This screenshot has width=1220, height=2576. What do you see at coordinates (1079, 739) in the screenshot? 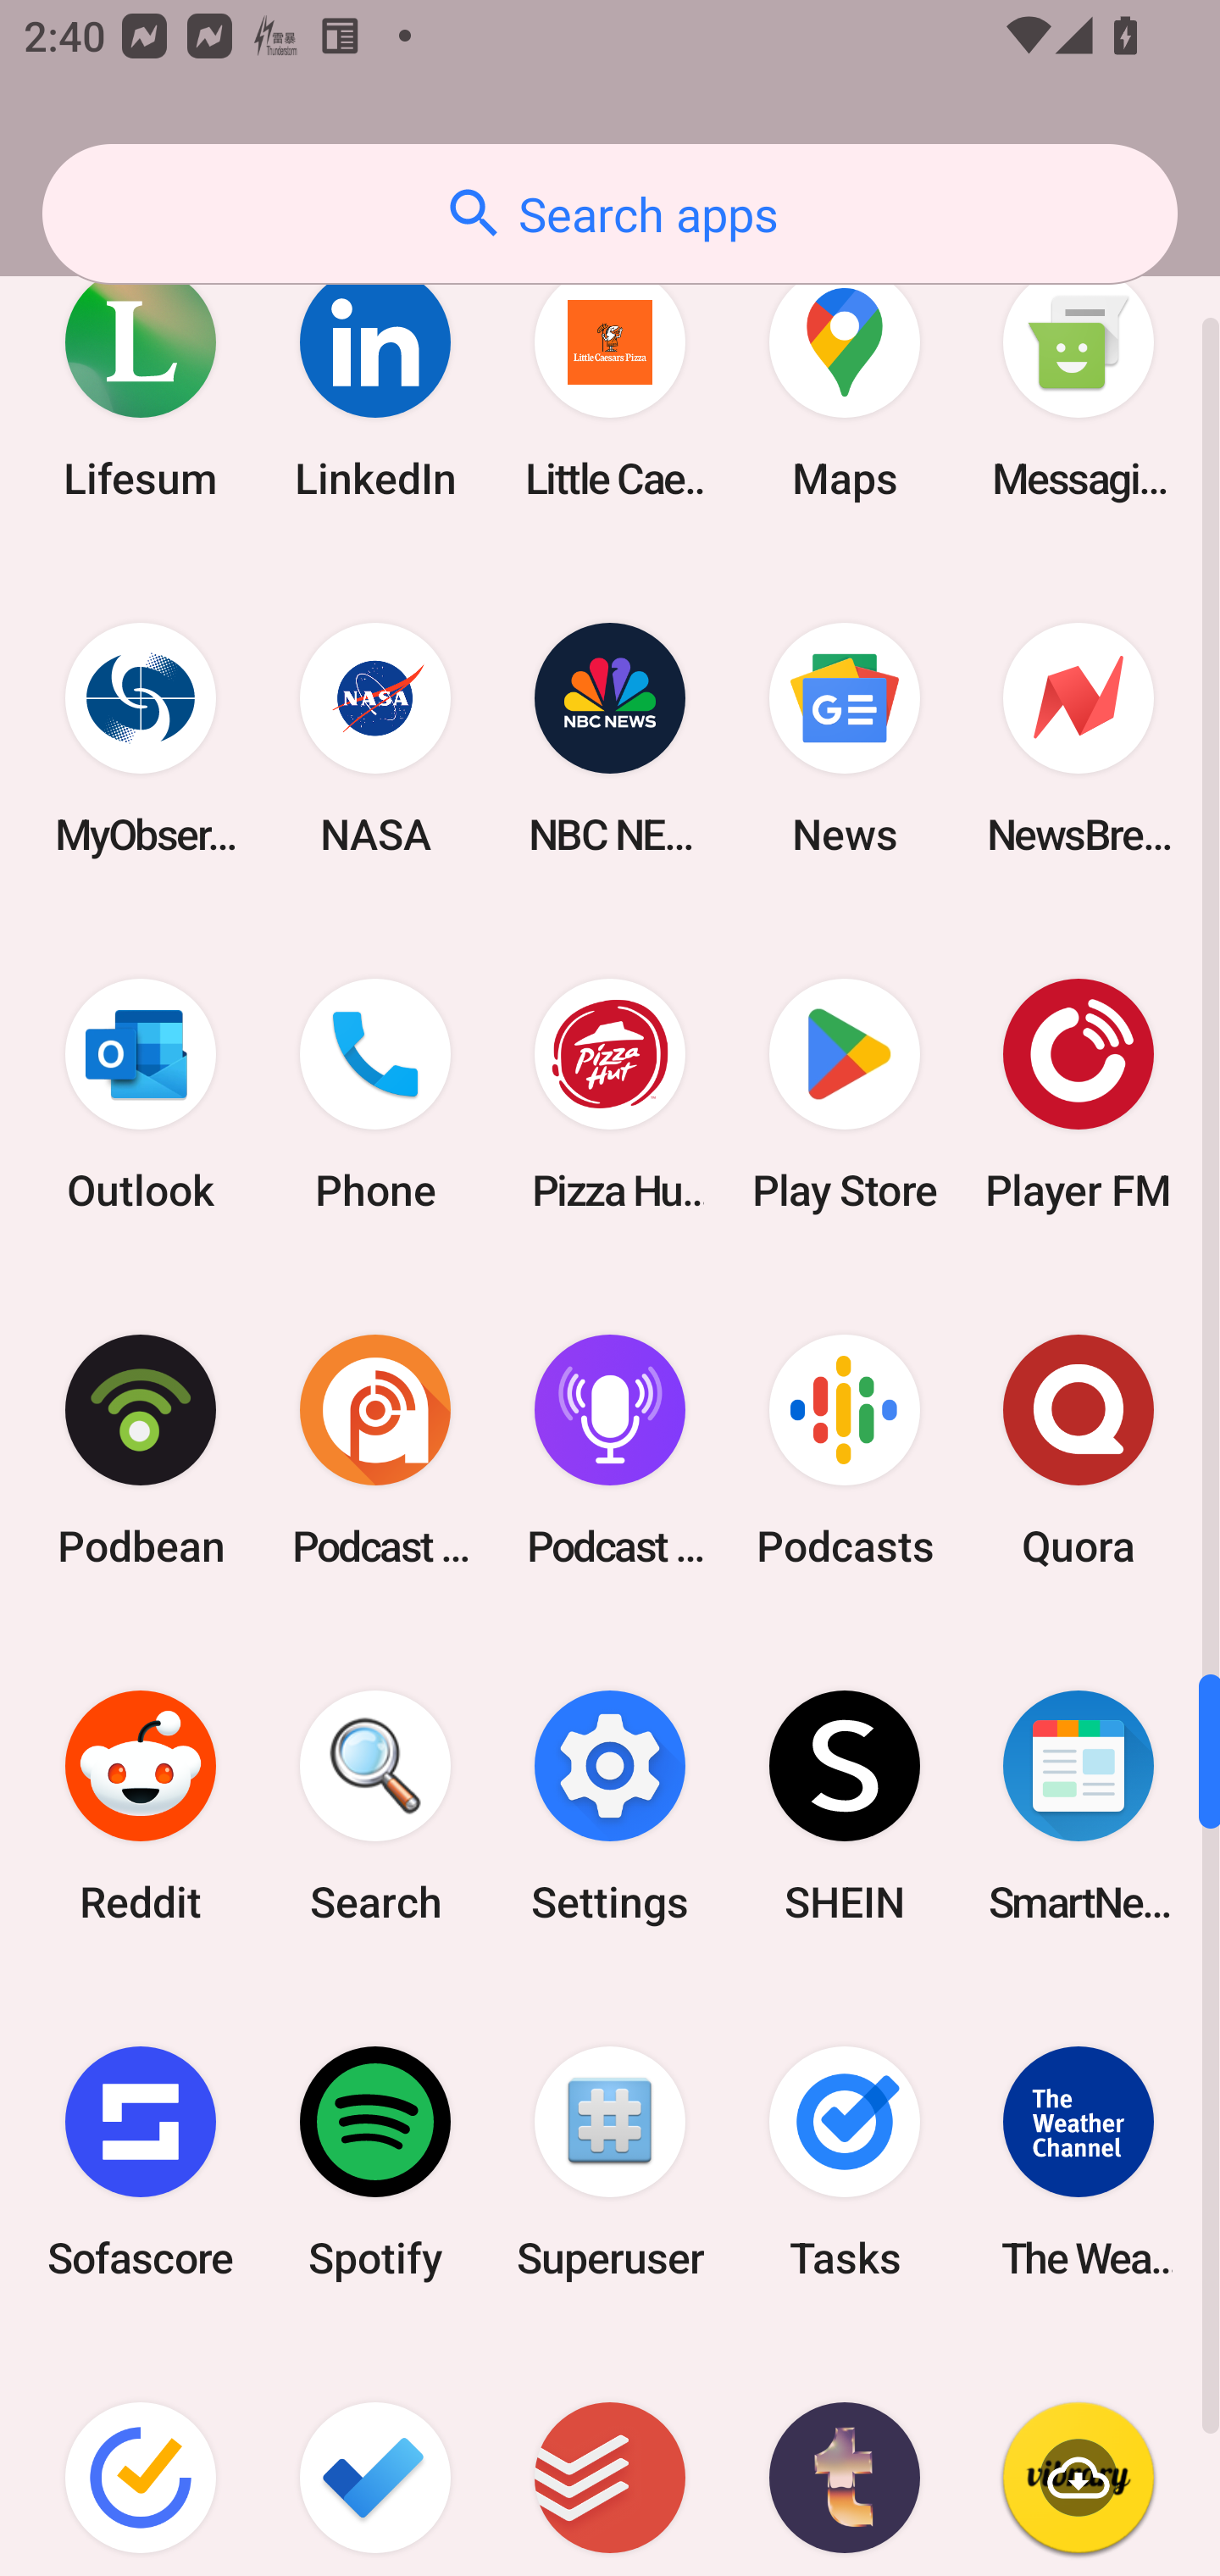
I see `NewsBreak` at bounding box center [1079, 739].